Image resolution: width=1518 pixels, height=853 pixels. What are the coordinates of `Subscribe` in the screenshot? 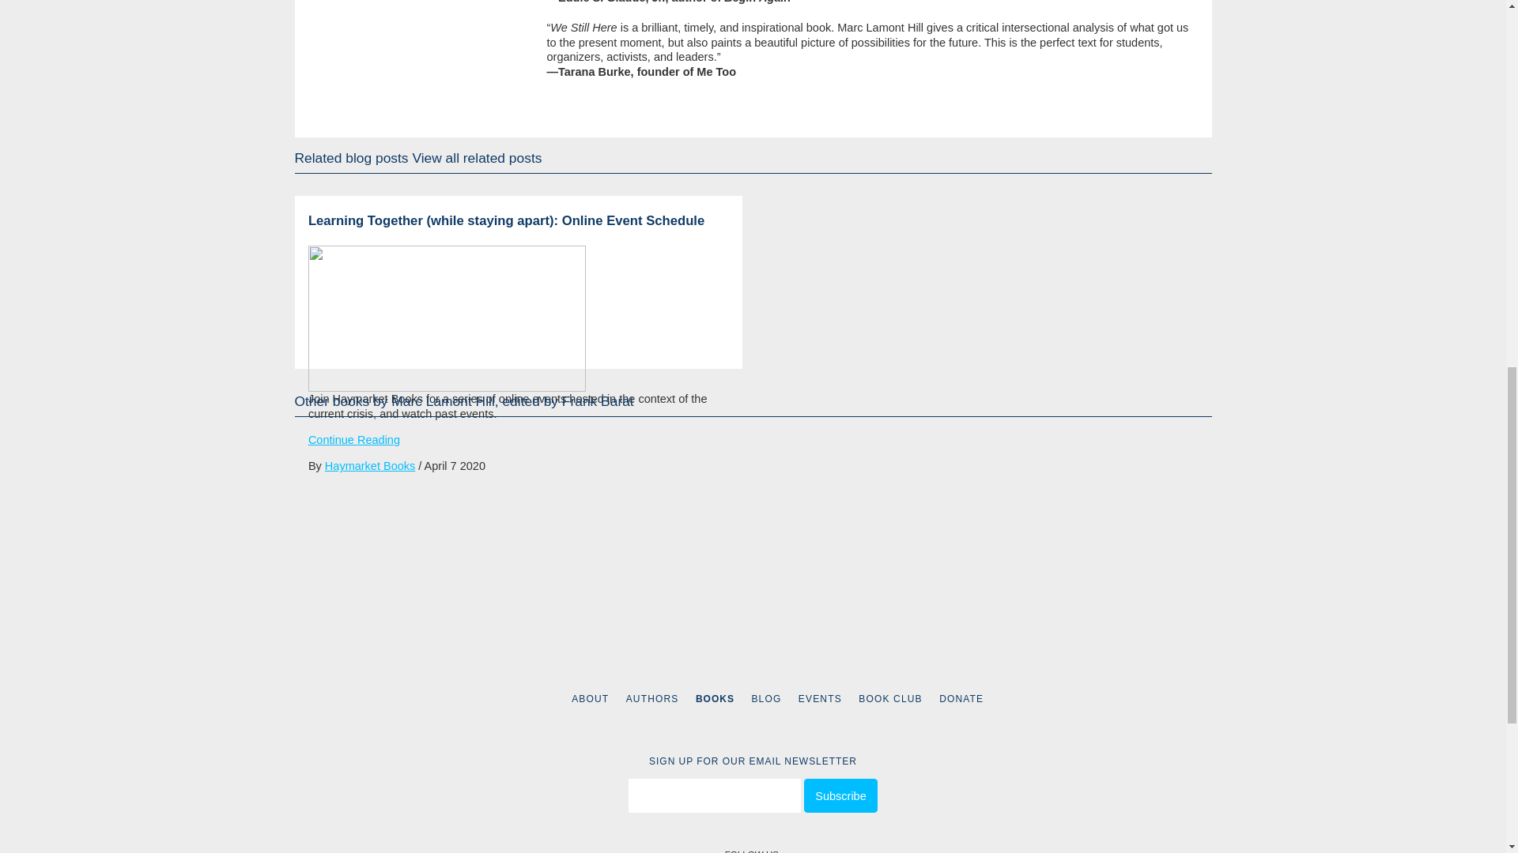 It's located at (840, 796).